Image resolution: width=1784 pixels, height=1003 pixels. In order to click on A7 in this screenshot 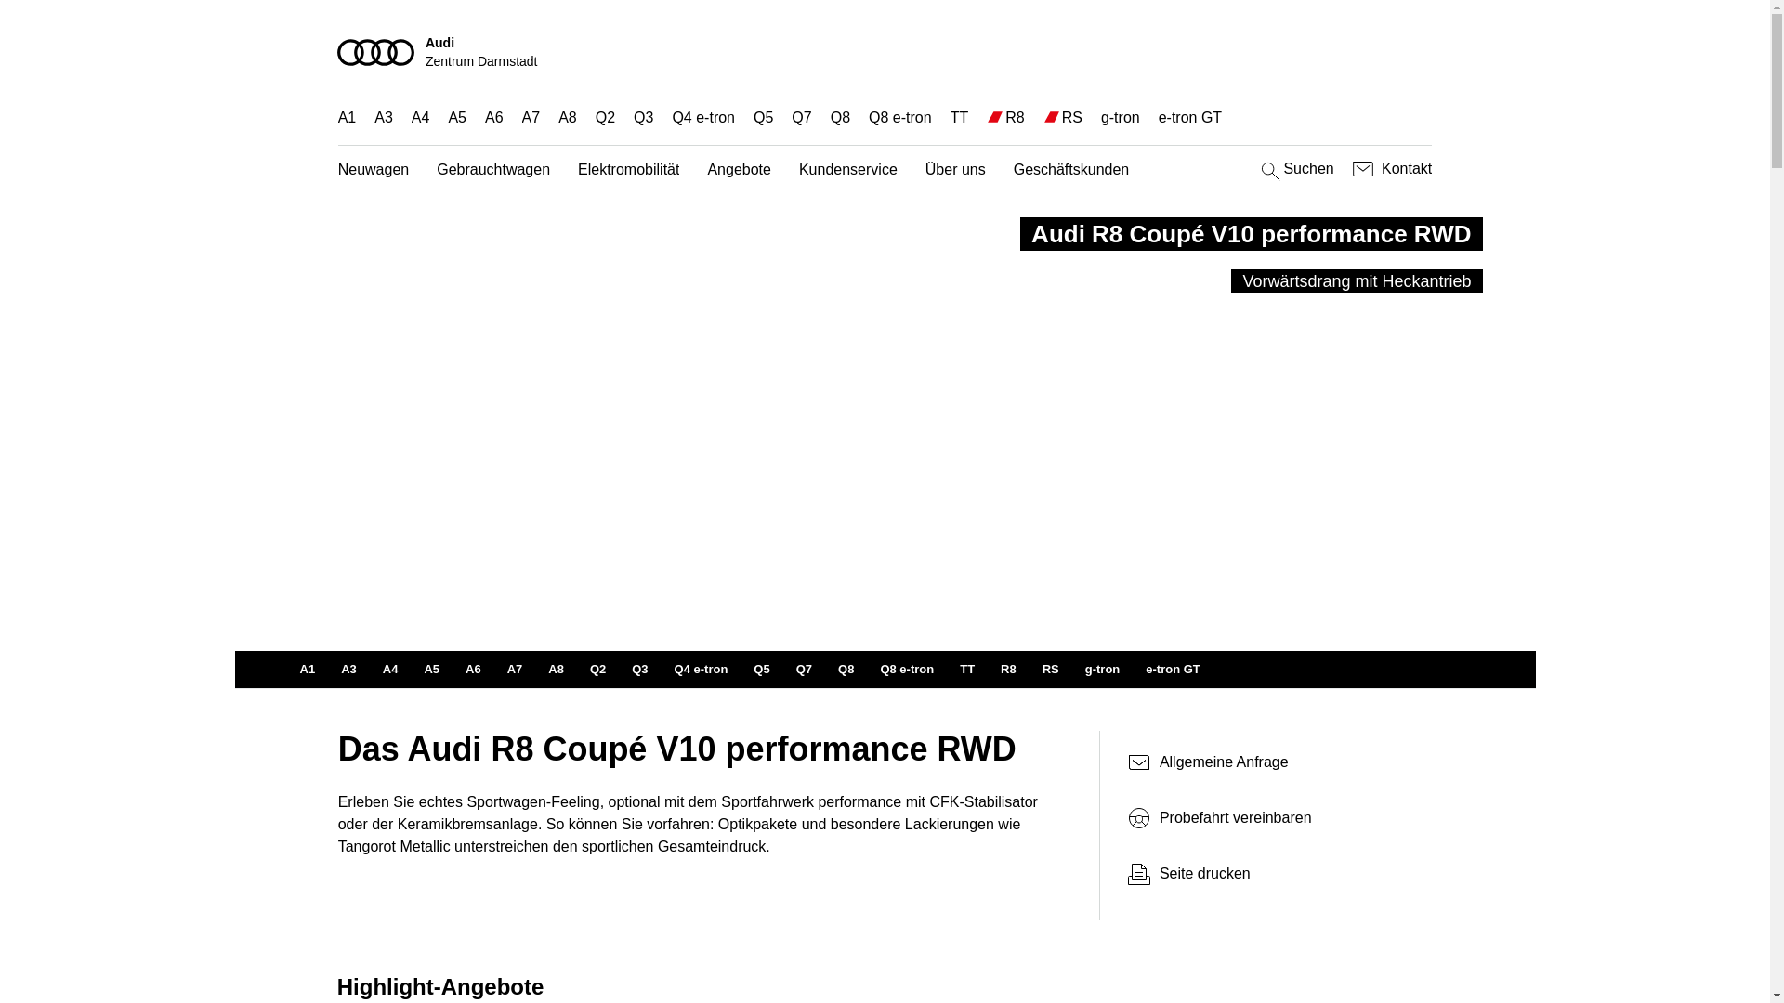, I will do `click(515, 670)`.